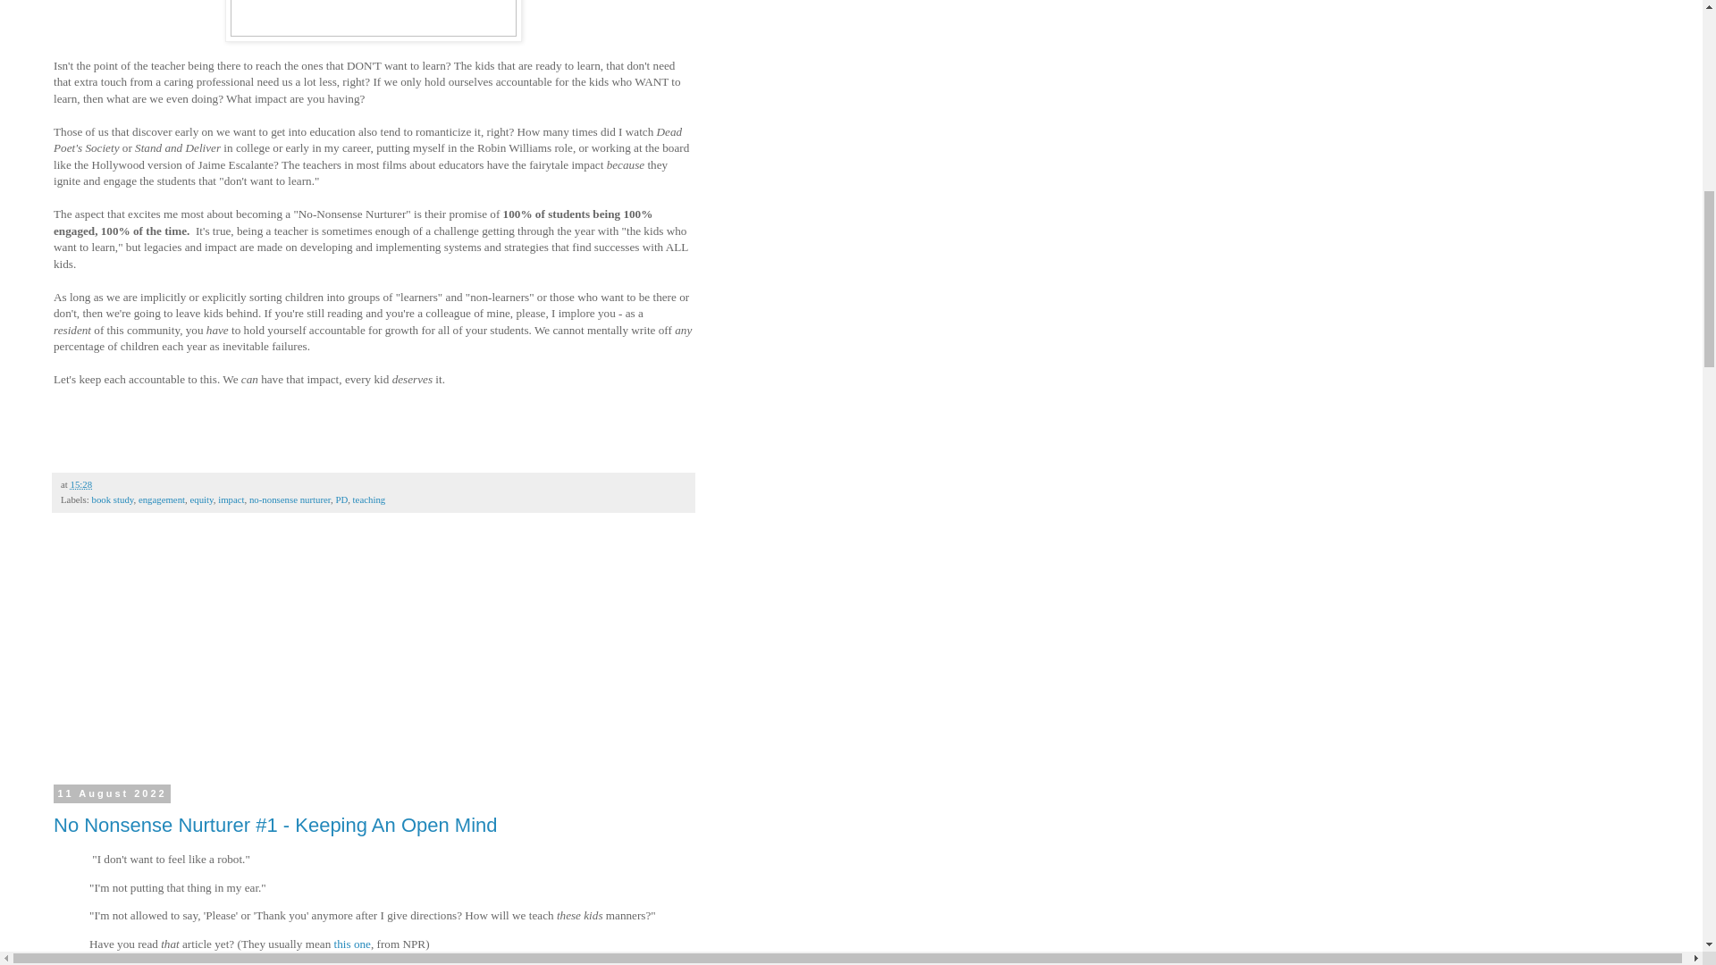 This screenshot has width=1716, height=965. Describe the element at coordinates (80, 483) in the screenshot. I see `permanent link` at that location.